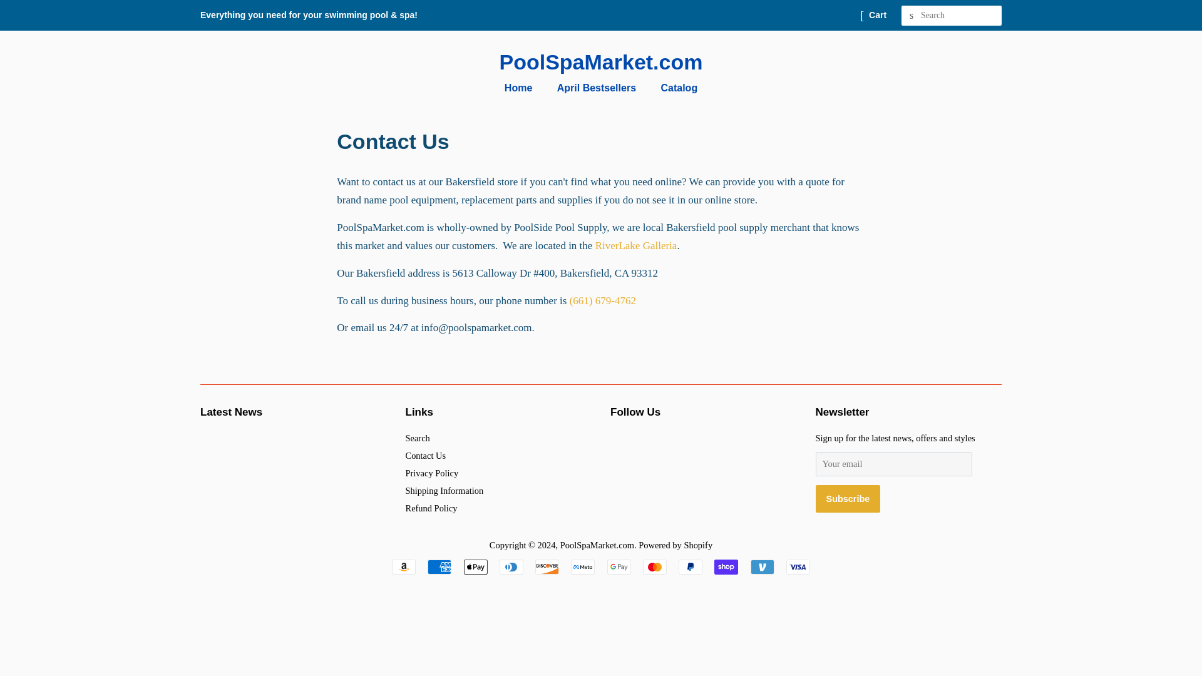 The height and width of the screenshot is (676, 1202). I want to click on PayPal, so click(690, 567).